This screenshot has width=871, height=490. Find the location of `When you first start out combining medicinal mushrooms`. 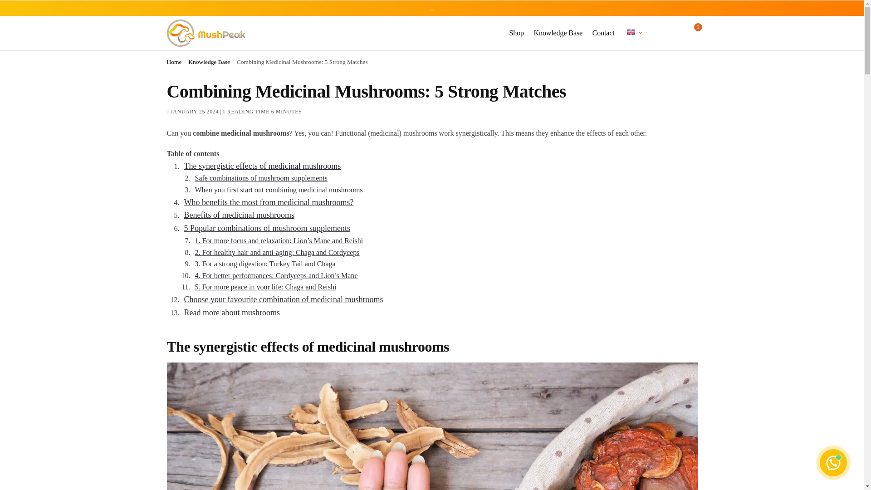

When you first start out combining medicinal mushrooms is located at coordinates (279, 190).